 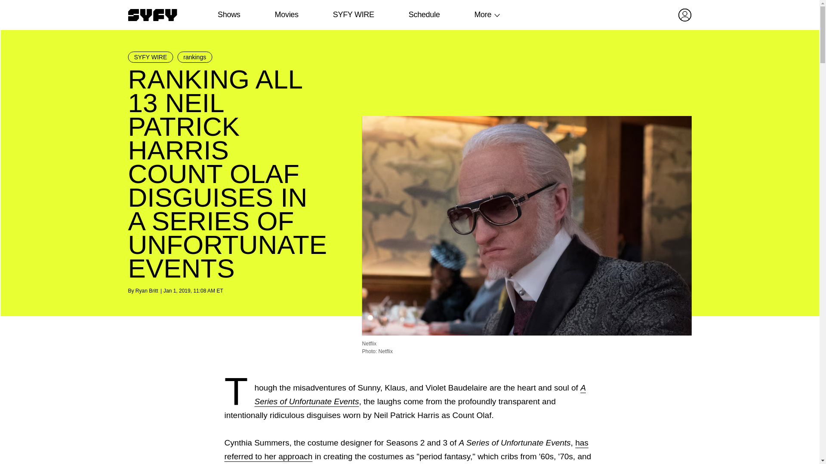 What do you see at coordinates (423, 15) in the screenshot?
I see `Schedule` at bounding box center [423, 15].